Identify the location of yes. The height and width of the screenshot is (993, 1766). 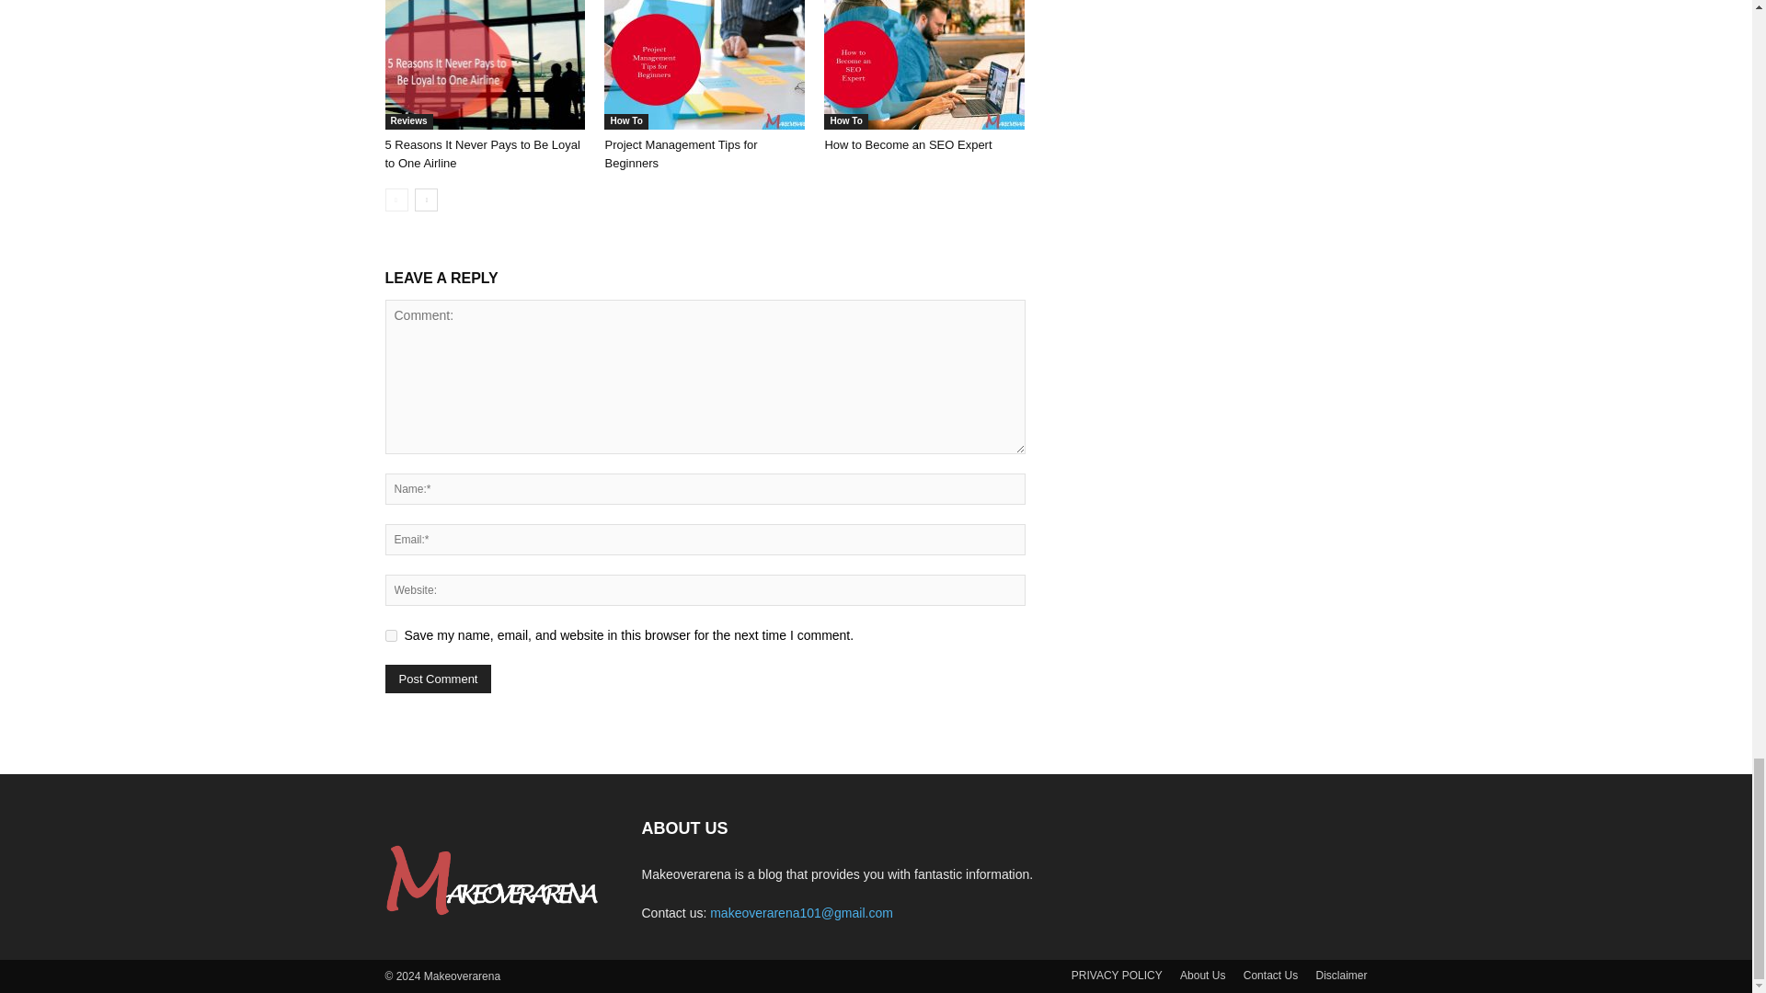
(390, 634).